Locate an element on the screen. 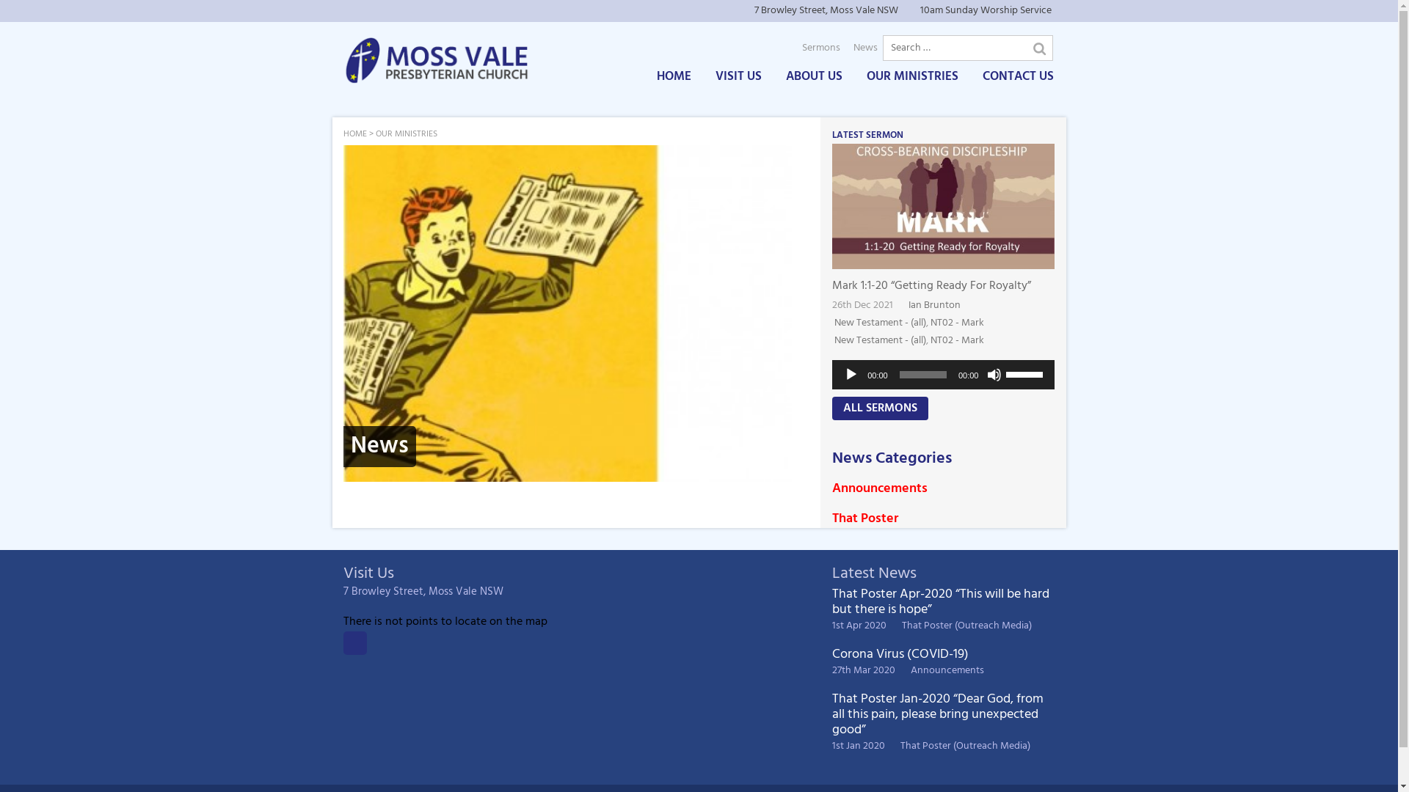 The image size is (1409, 792). Corona Virus (COVID-19) is located at coordinates (900, 654).